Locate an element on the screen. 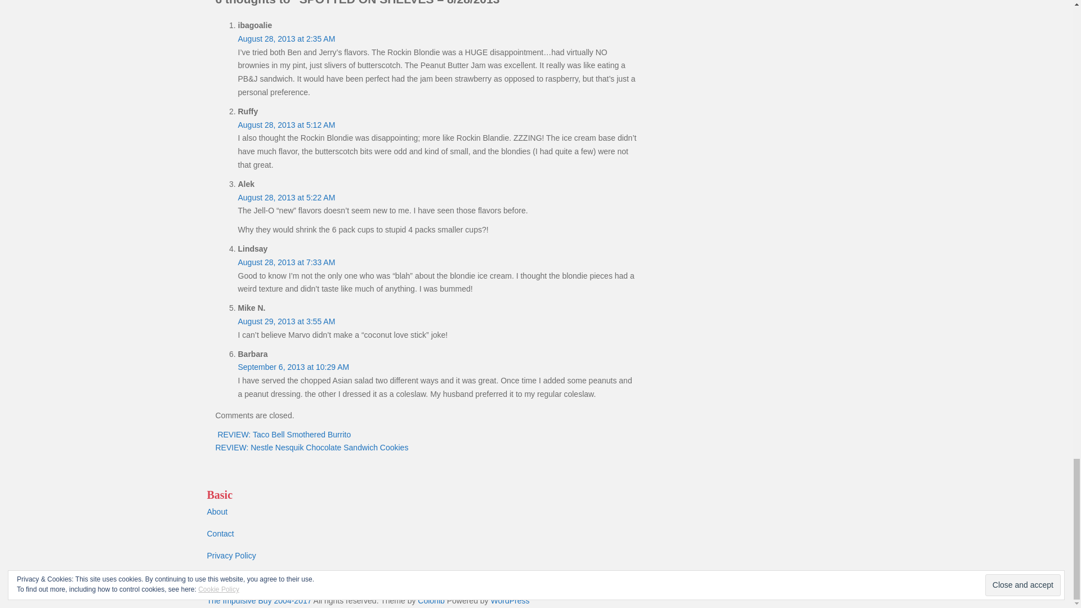  REVIEW: Nestle Nesquik Chocolate Sandwich Cookies is located at coordinates (313, 448).